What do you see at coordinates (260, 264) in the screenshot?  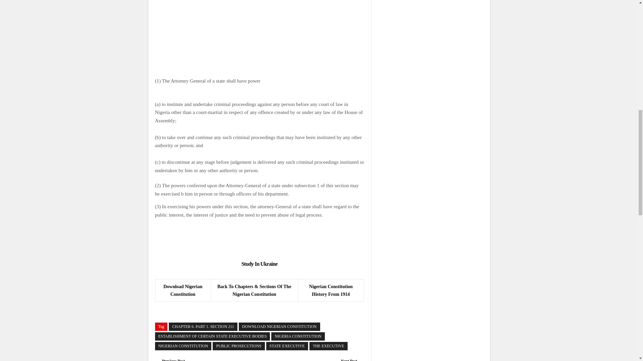 I see `Study in Ukraine` at bounding box center [260, 264].